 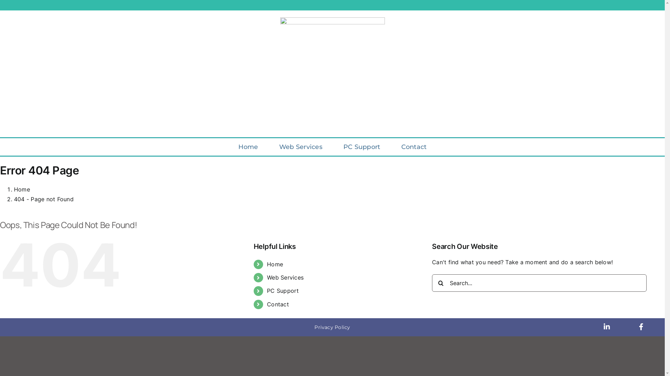 What do you see at coordinates (22, 189) in the screenshot?
I see `Home` at bounding box center [22, 189].